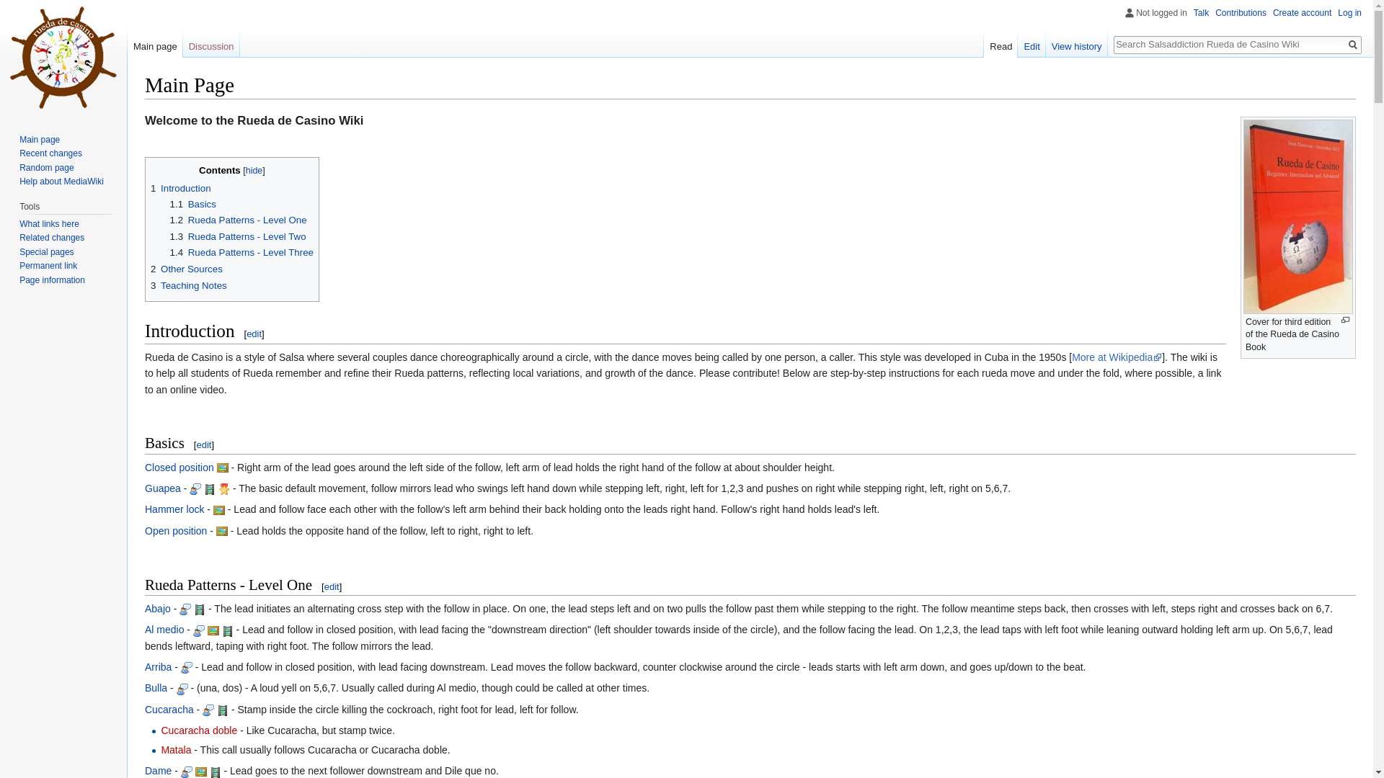 The height and width of the screenshot is (778, 1384). I want to click on 1.2 Rueda Patterns - Level One, so click(239, 220).